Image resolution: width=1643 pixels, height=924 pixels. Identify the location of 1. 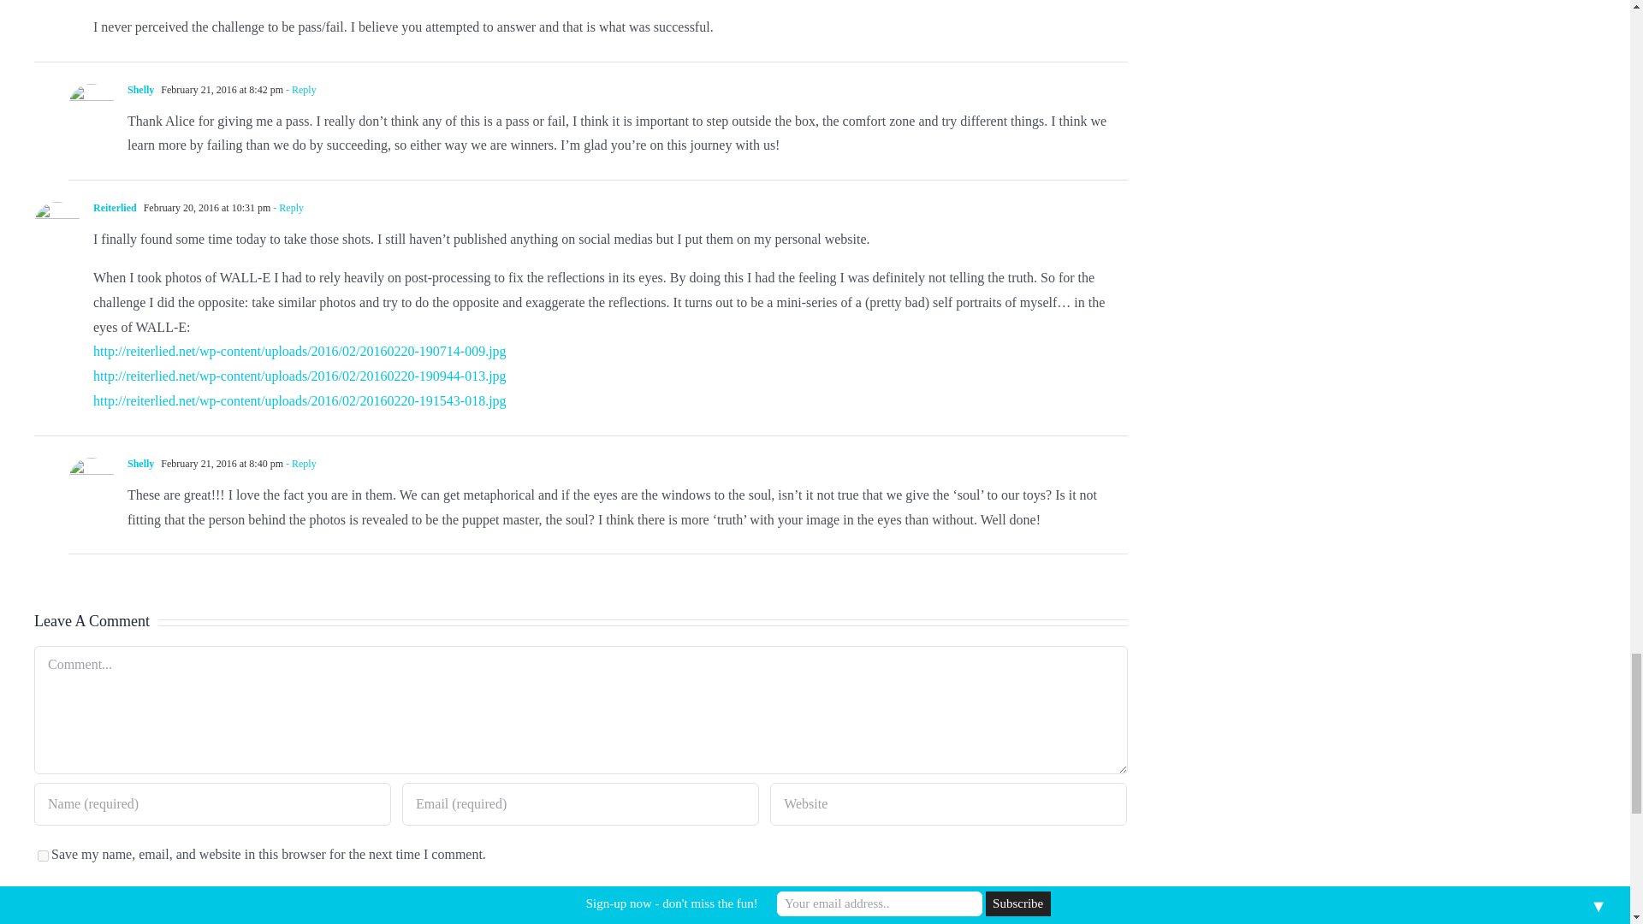
(190, 893).